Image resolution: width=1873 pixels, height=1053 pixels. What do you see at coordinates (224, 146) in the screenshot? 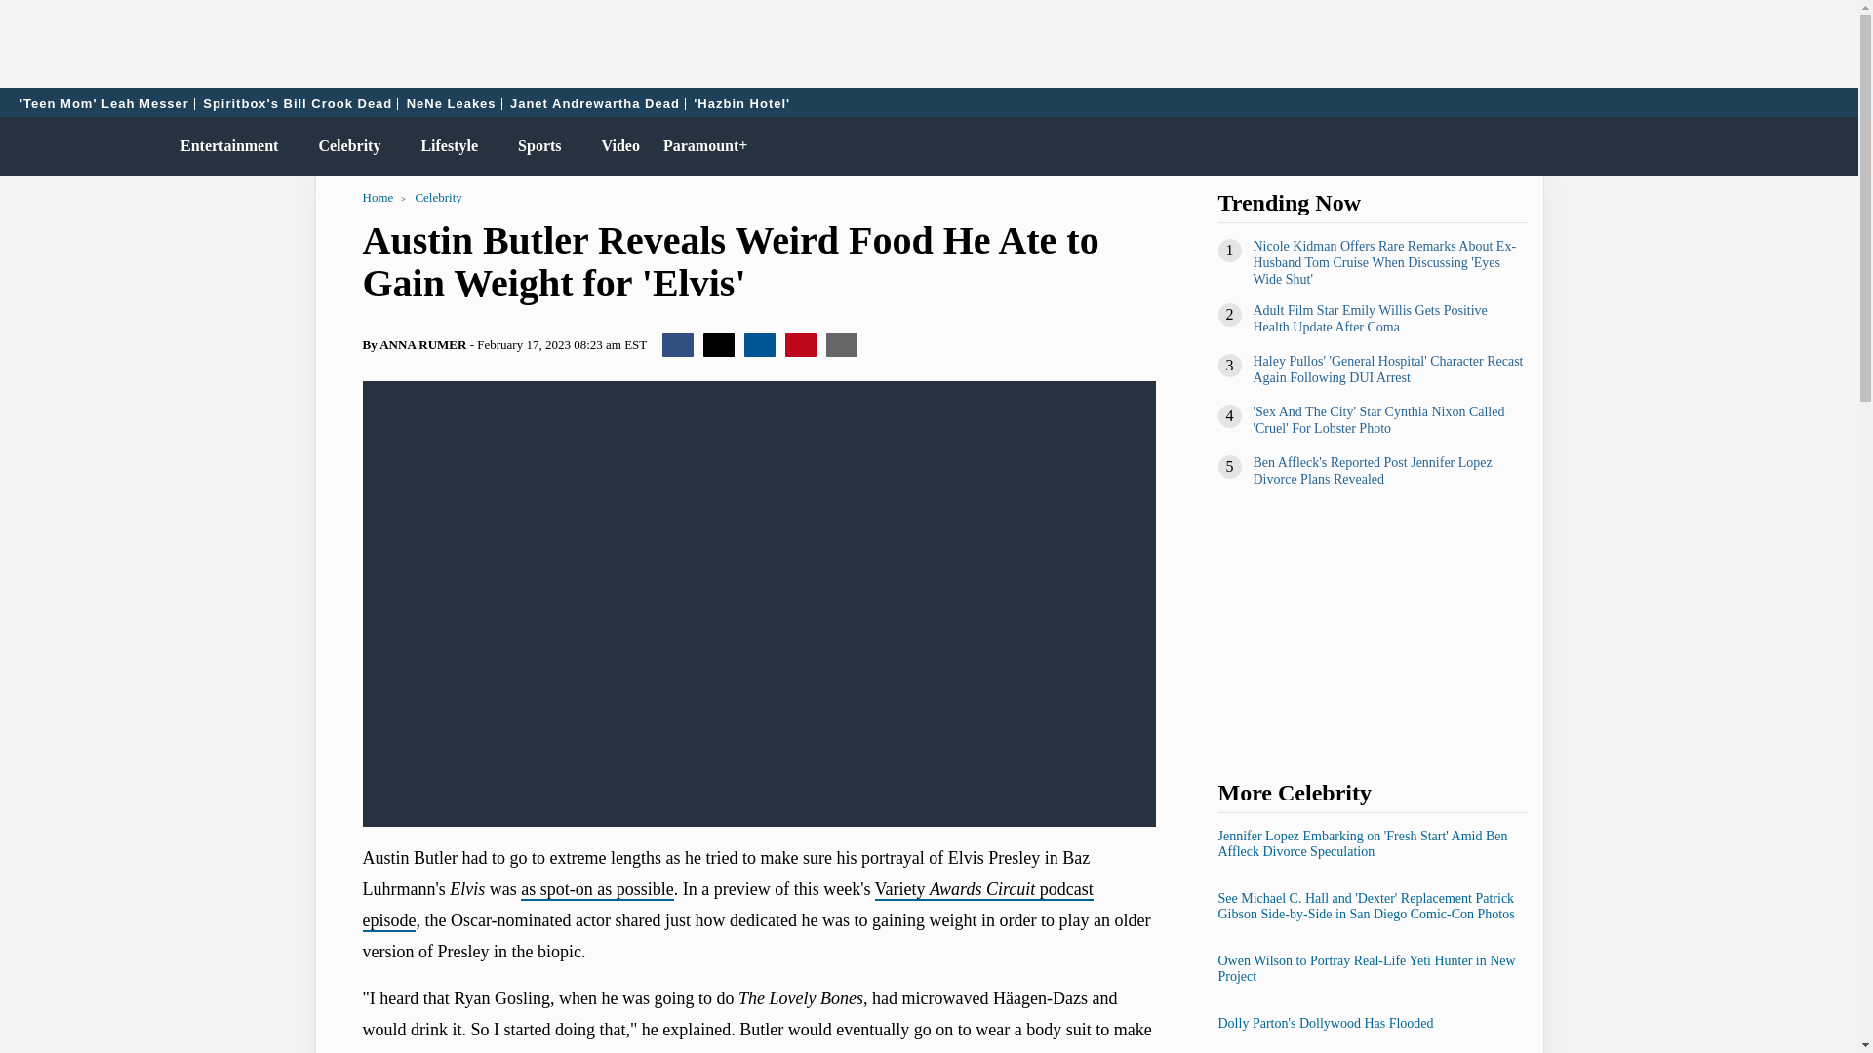
I see `Entertainment` at bounding box center [224, 146].